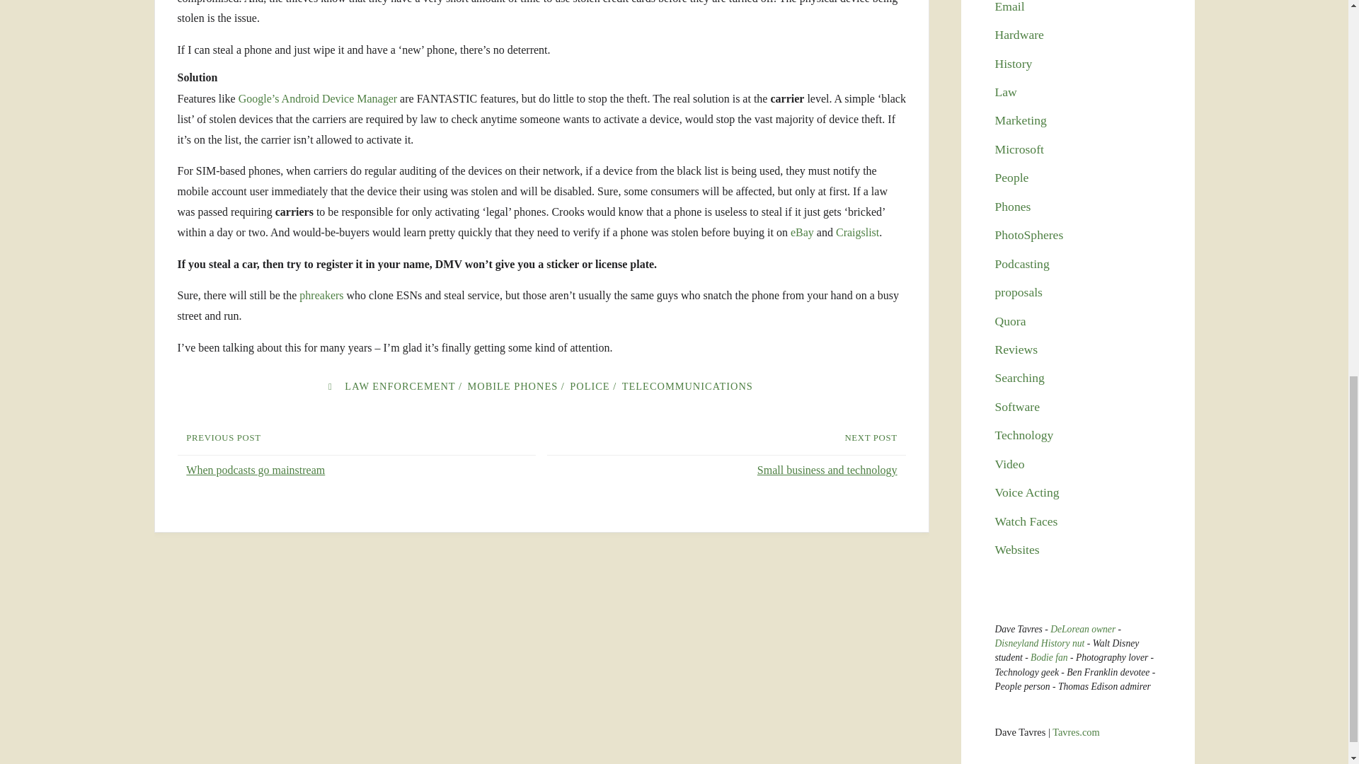  I want to click on Websites, so click(1016, 549).